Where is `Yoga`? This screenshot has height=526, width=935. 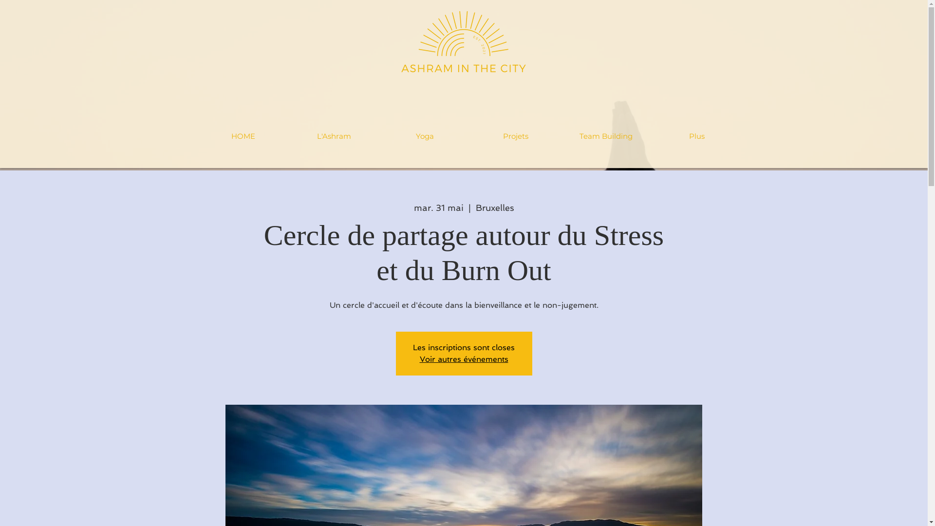 Yoga is located at coordinates (425, 136).